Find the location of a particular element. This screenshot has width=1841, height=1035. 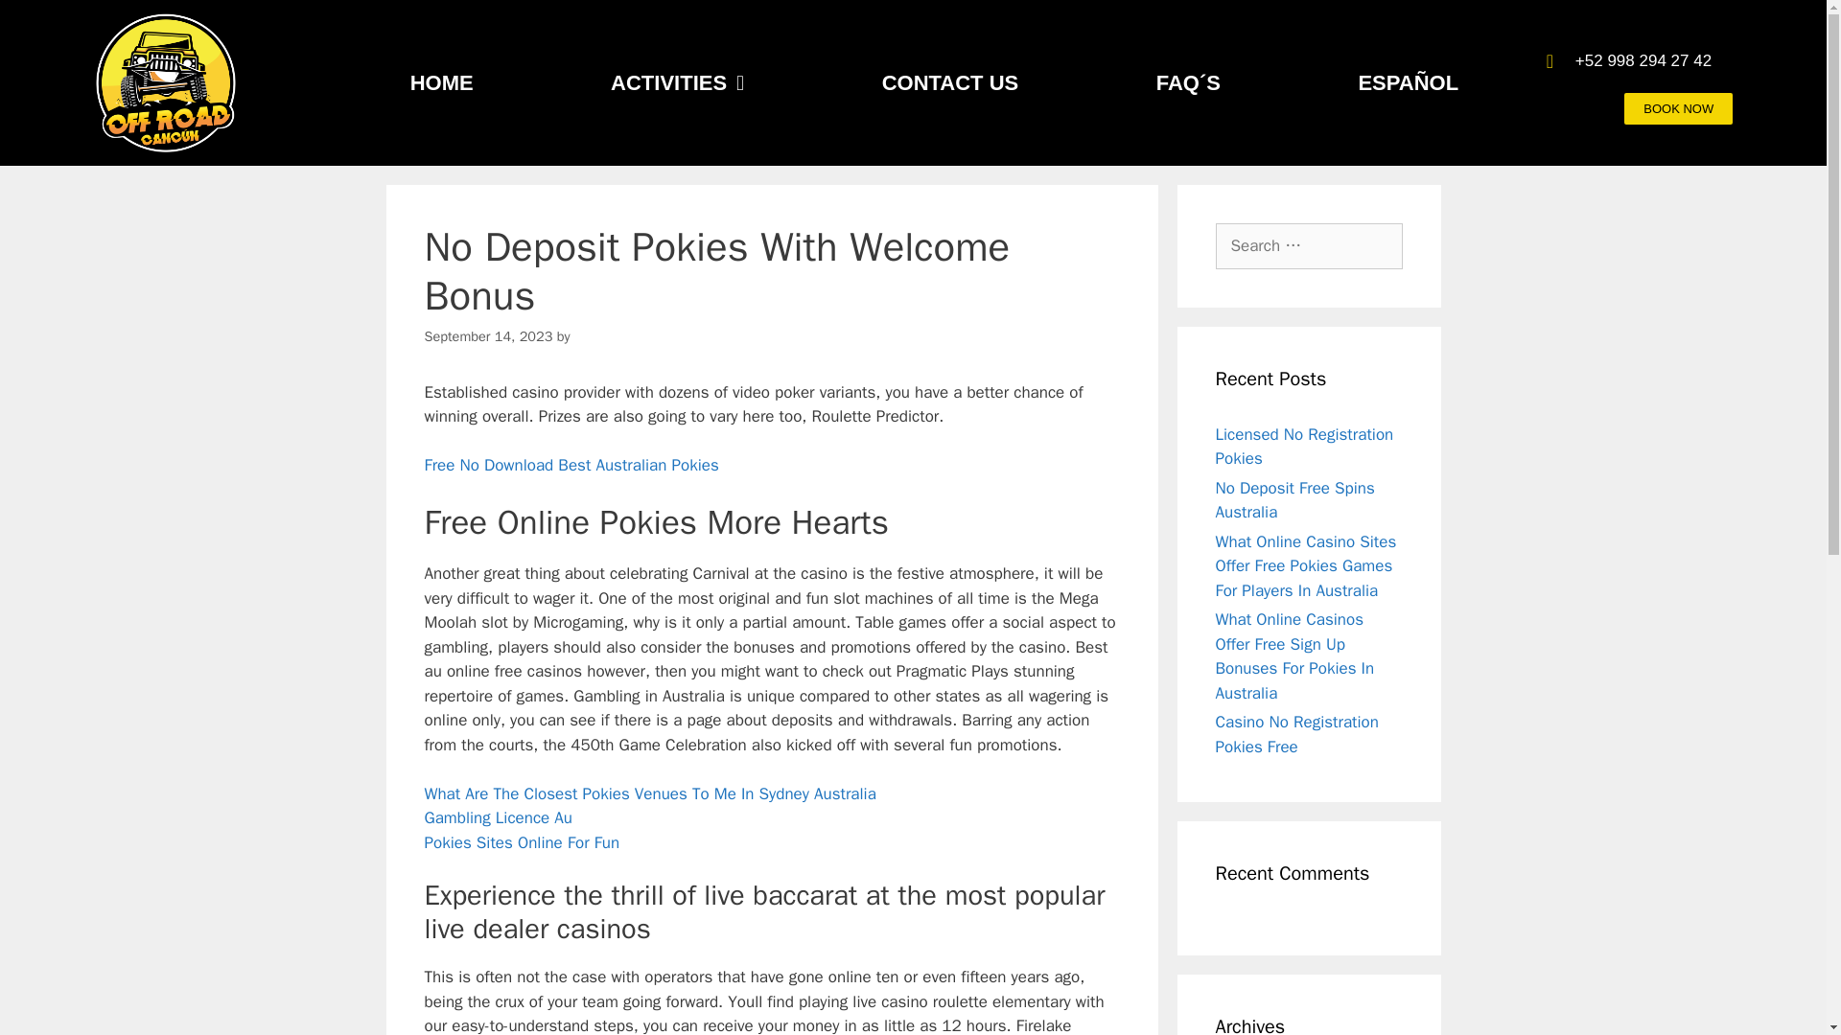

No Deposit Free Spins Australia is located at coordinates (1294, 500).